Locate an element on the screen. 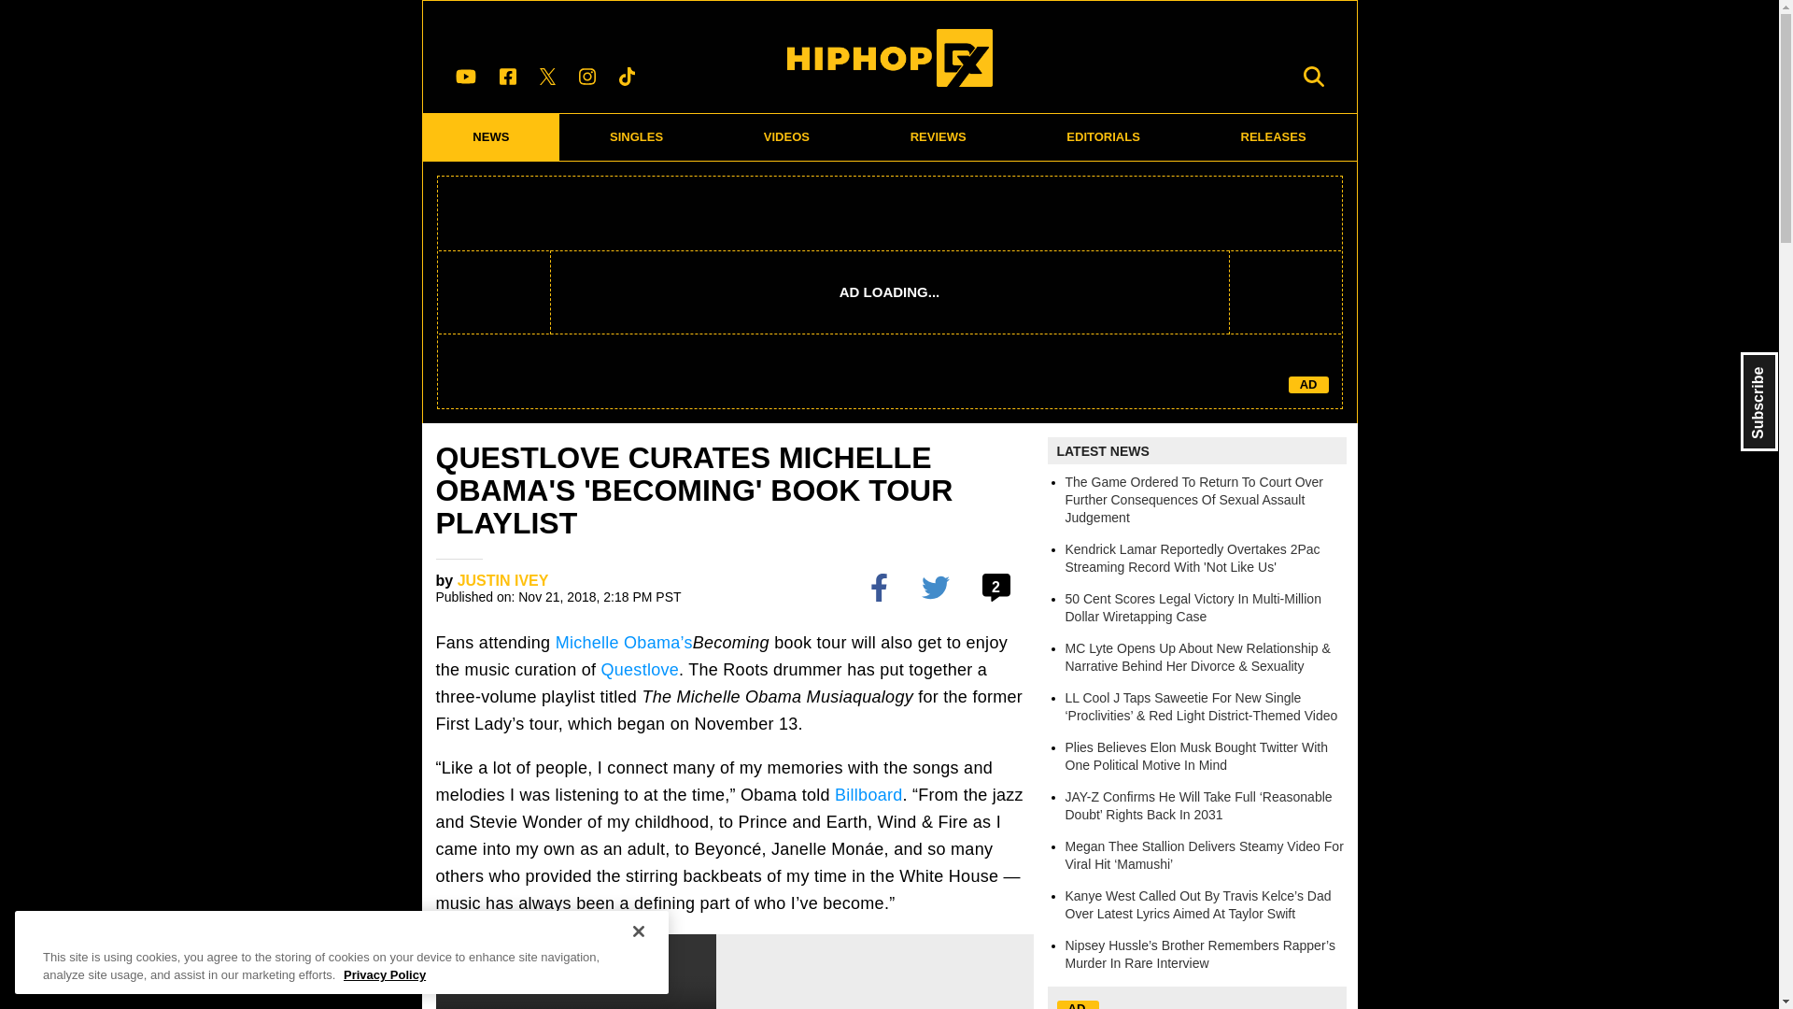  REVIEWS is located at coordinates (938, 136).